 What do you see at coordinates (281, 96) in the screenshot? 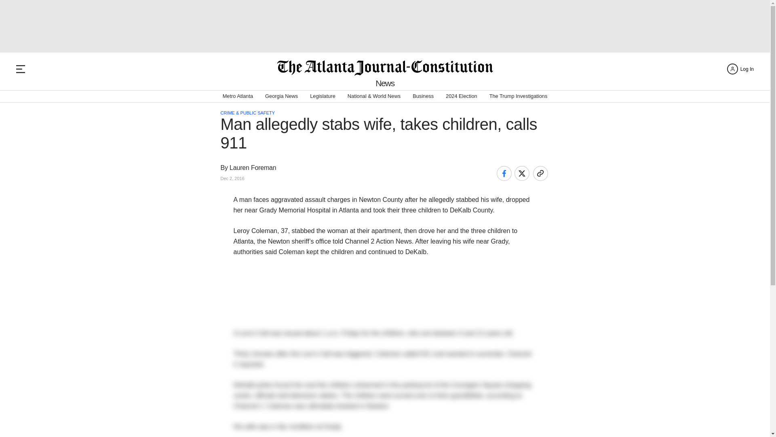
I see `Georgia News` at bounding box center [281, 96].